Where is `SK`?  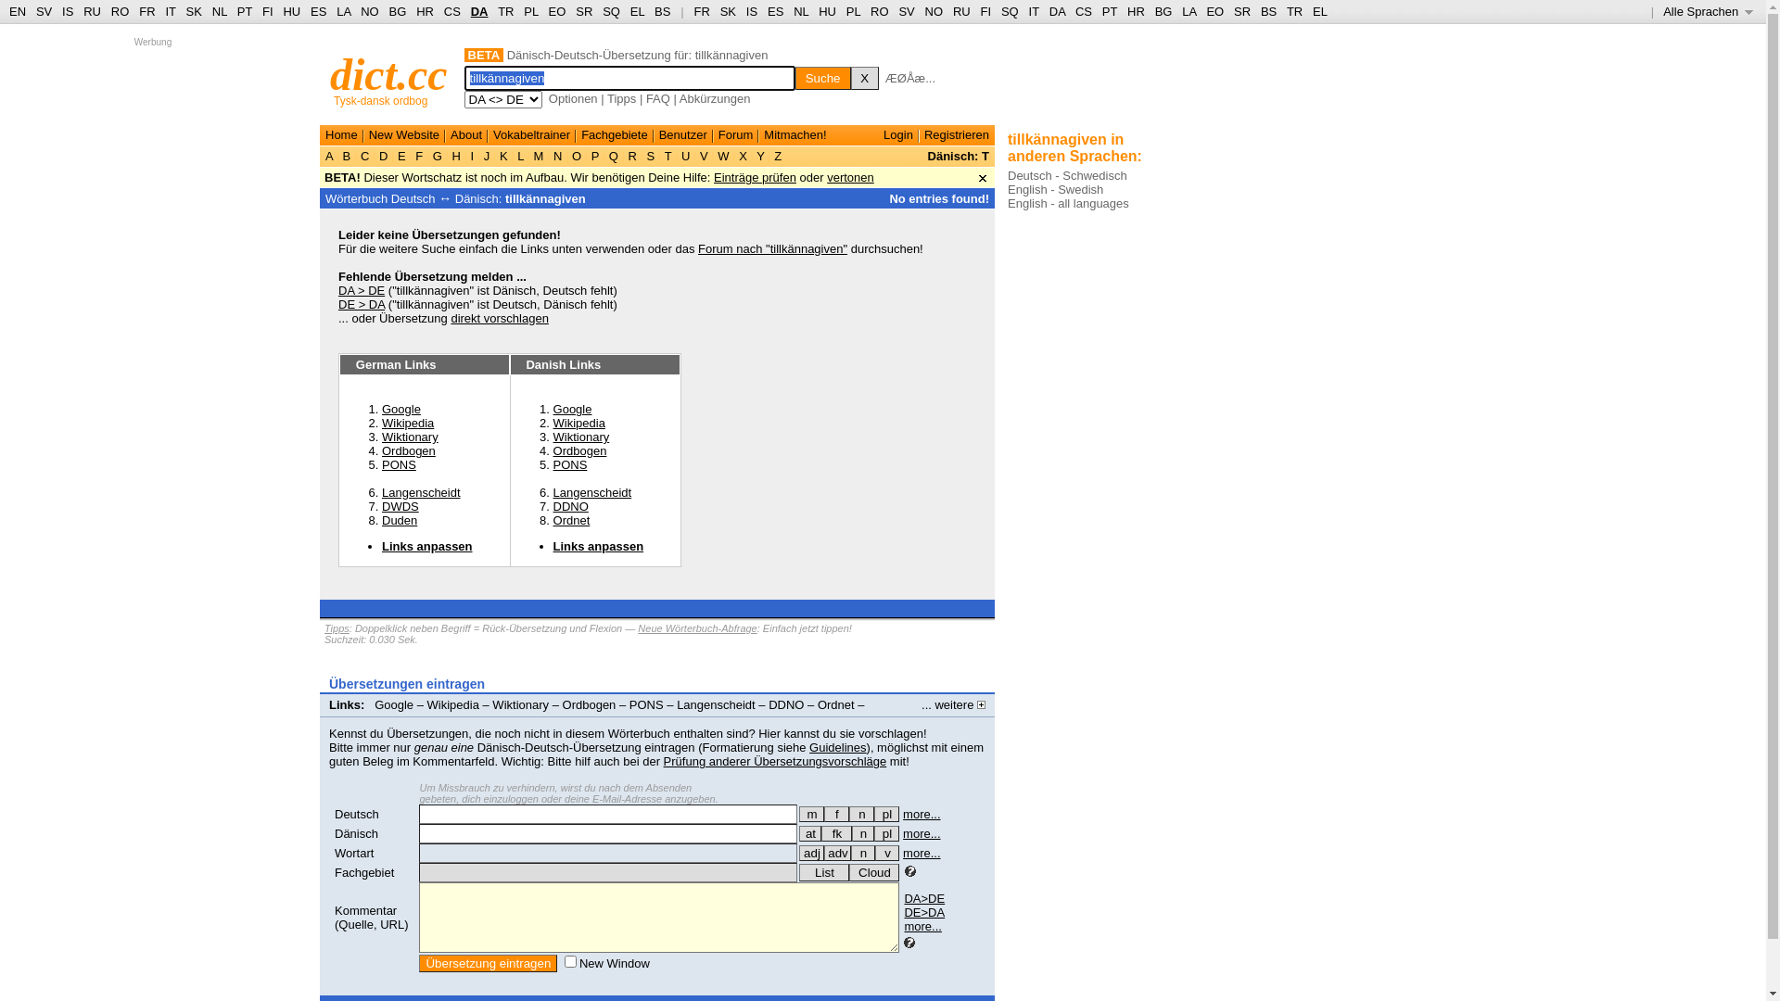
SK is located at coordinates (195, 11).